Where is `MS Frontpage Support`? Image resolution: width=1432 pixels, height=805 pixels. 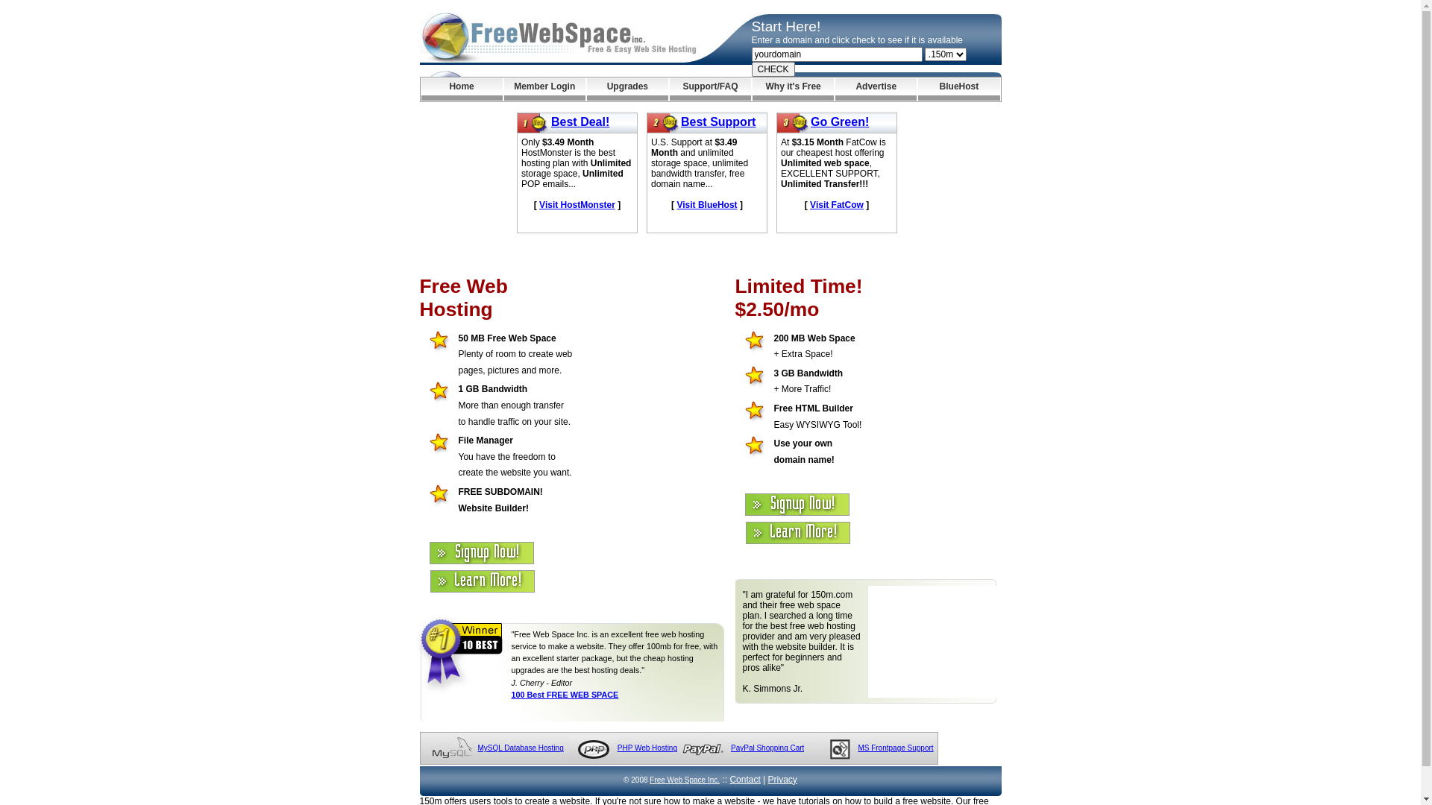
MS Frontpage Support is located at coordinates (895, 748).